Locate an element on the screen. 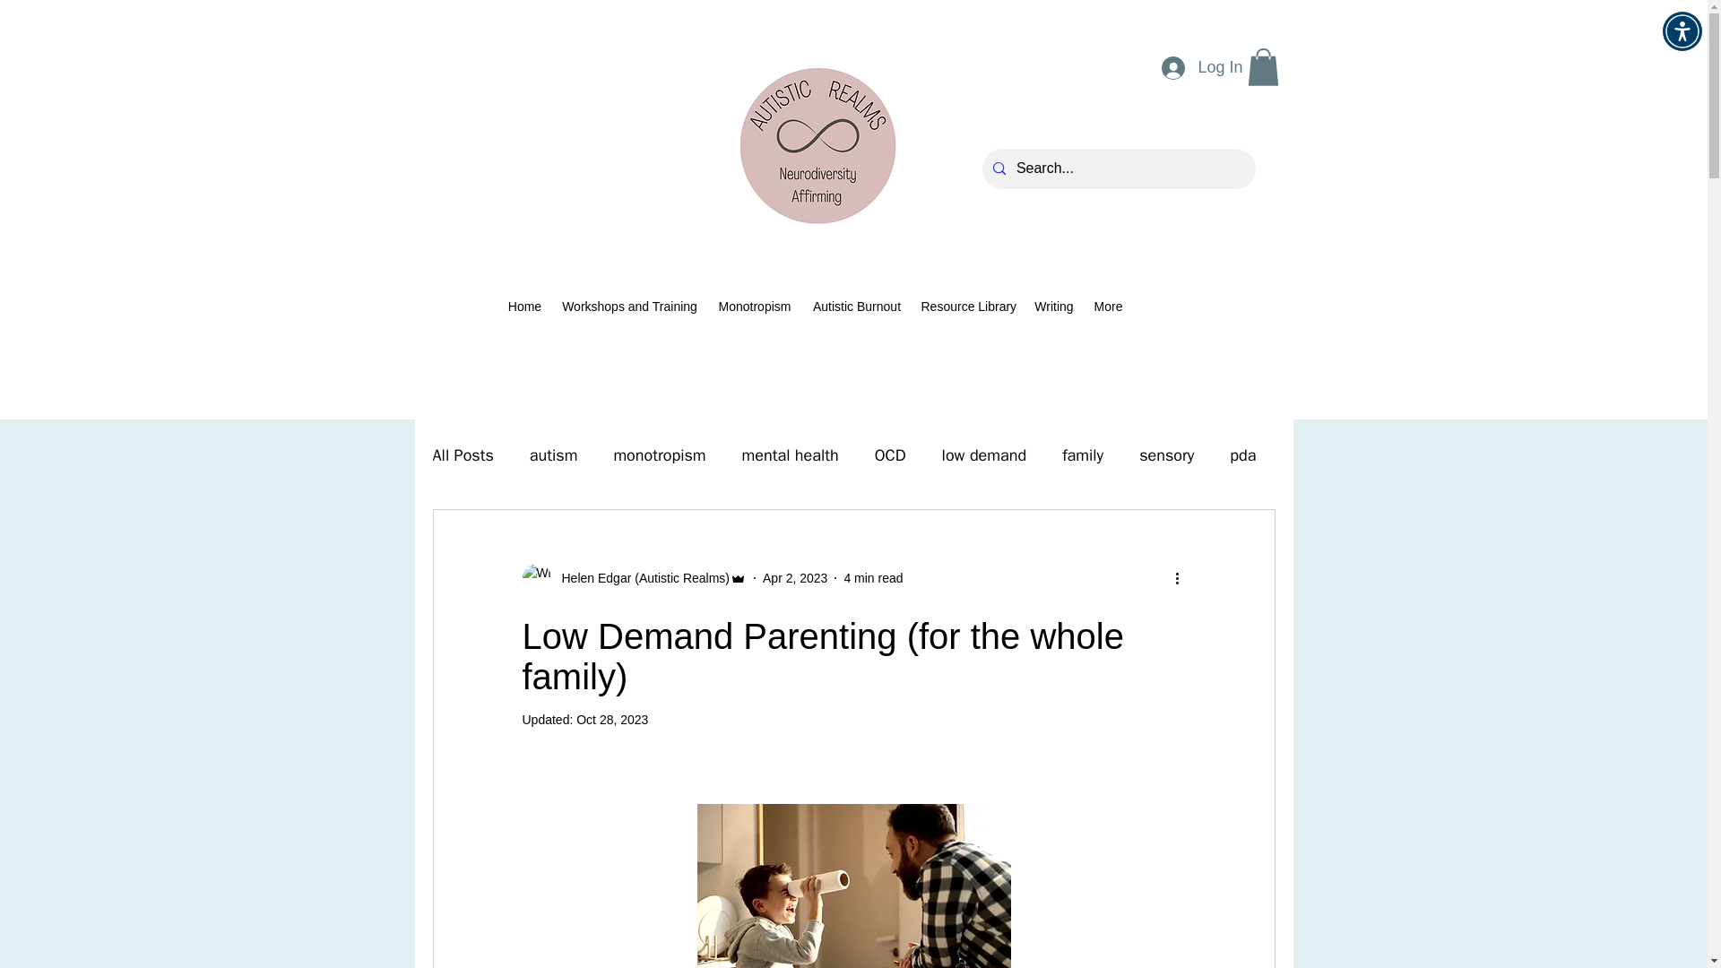 Image resolution: width=1721 pixels, height=968 pixels. Home is located at coordinates (525, 307).